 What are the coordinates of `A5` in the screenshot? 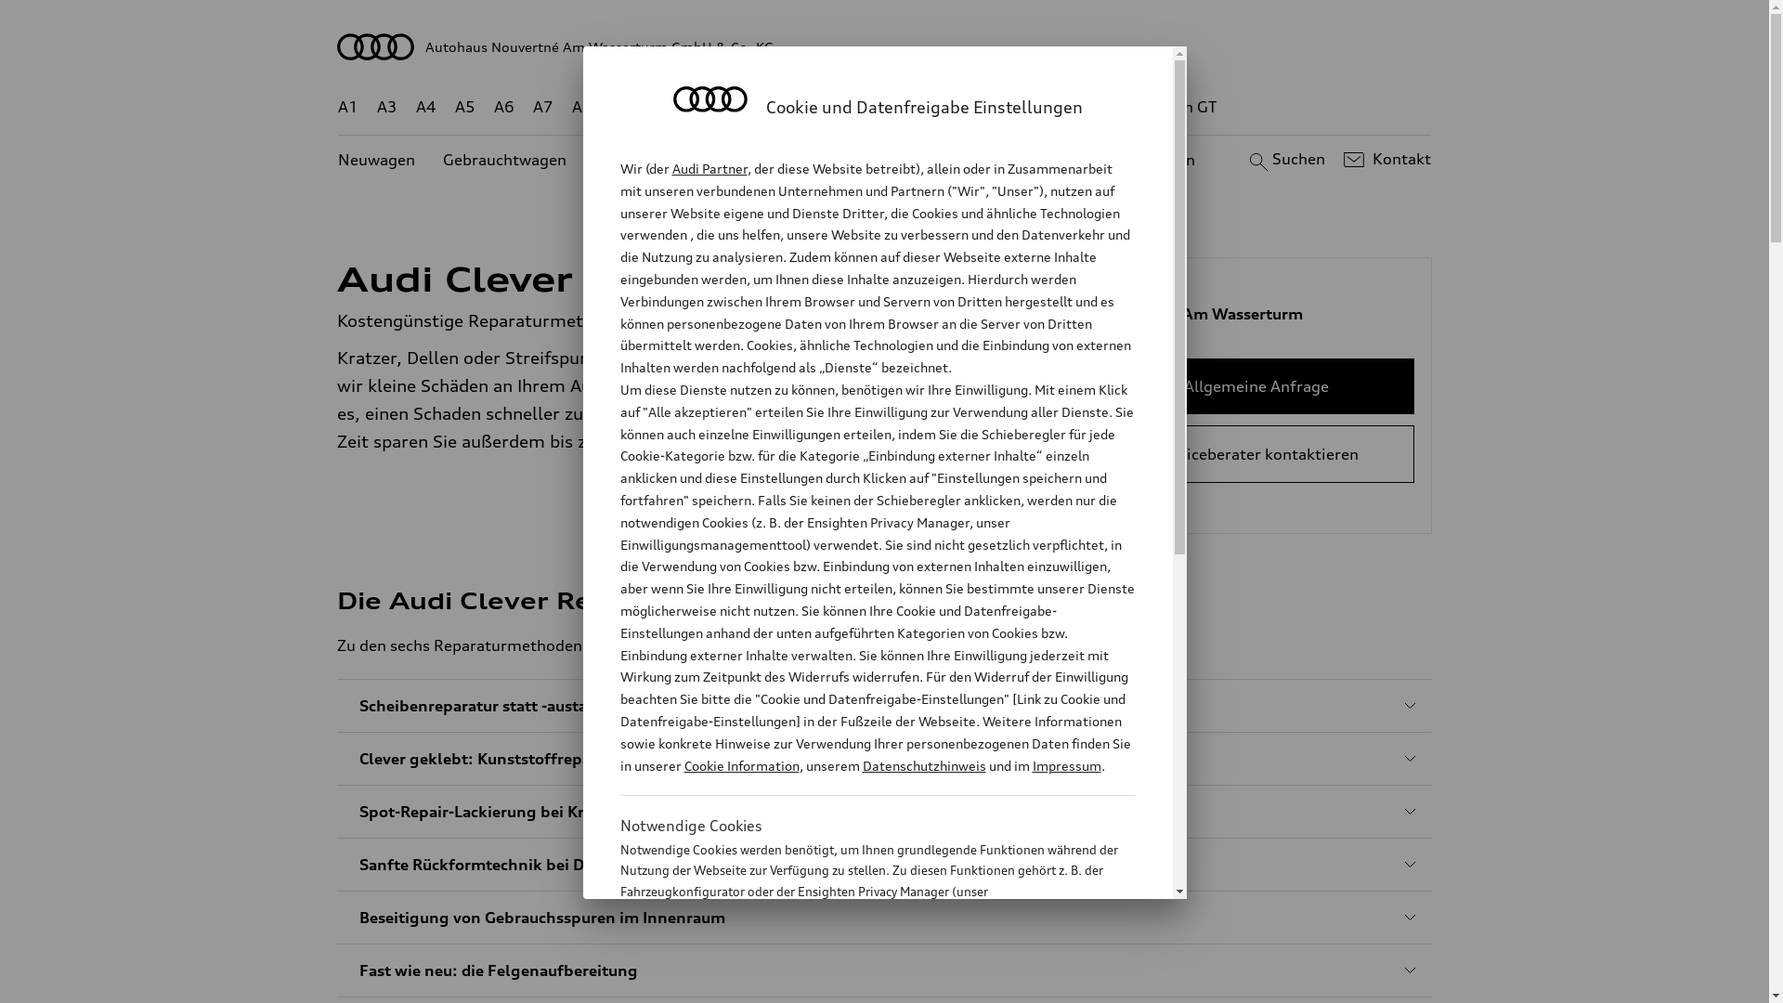 It's located at (464, 108).